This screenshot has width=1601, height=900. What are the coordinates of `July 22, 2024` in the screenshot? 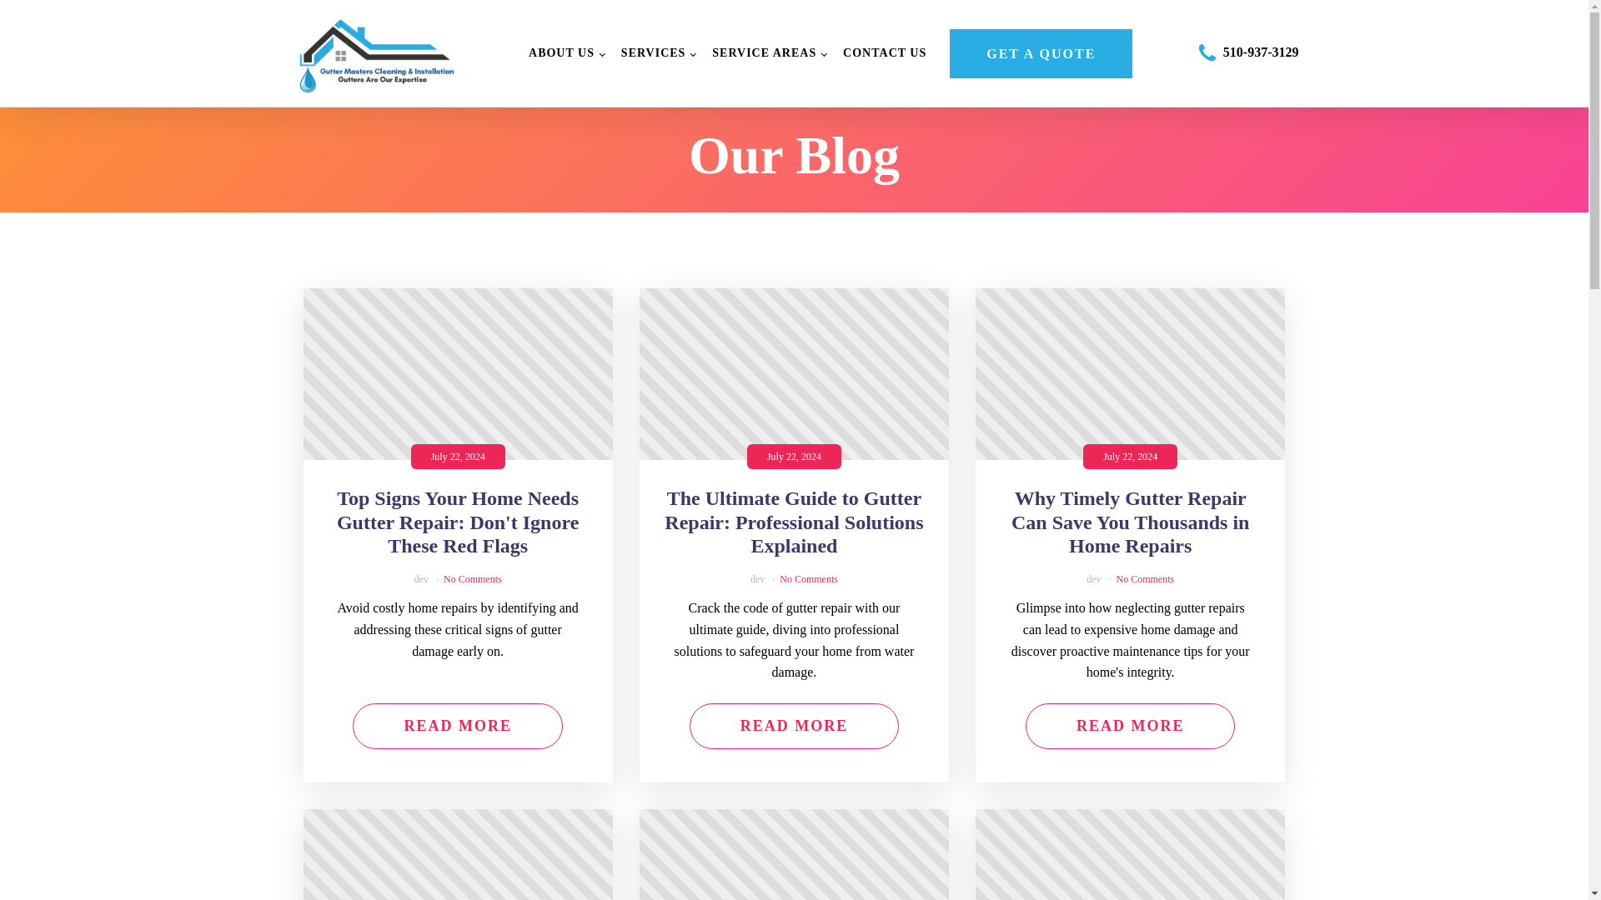 It's located at (459, 373).